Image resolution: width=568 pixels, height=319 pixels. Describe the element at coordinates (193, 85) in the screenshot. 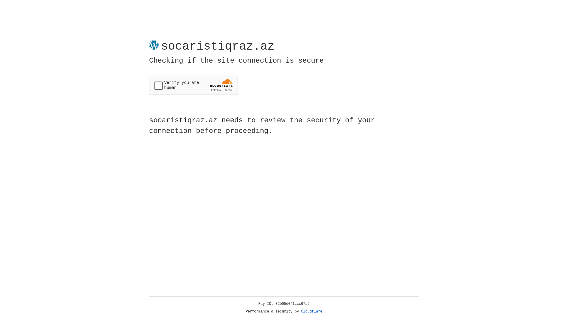

I see `Widget containing a Cloudflare security challenge` at that location.